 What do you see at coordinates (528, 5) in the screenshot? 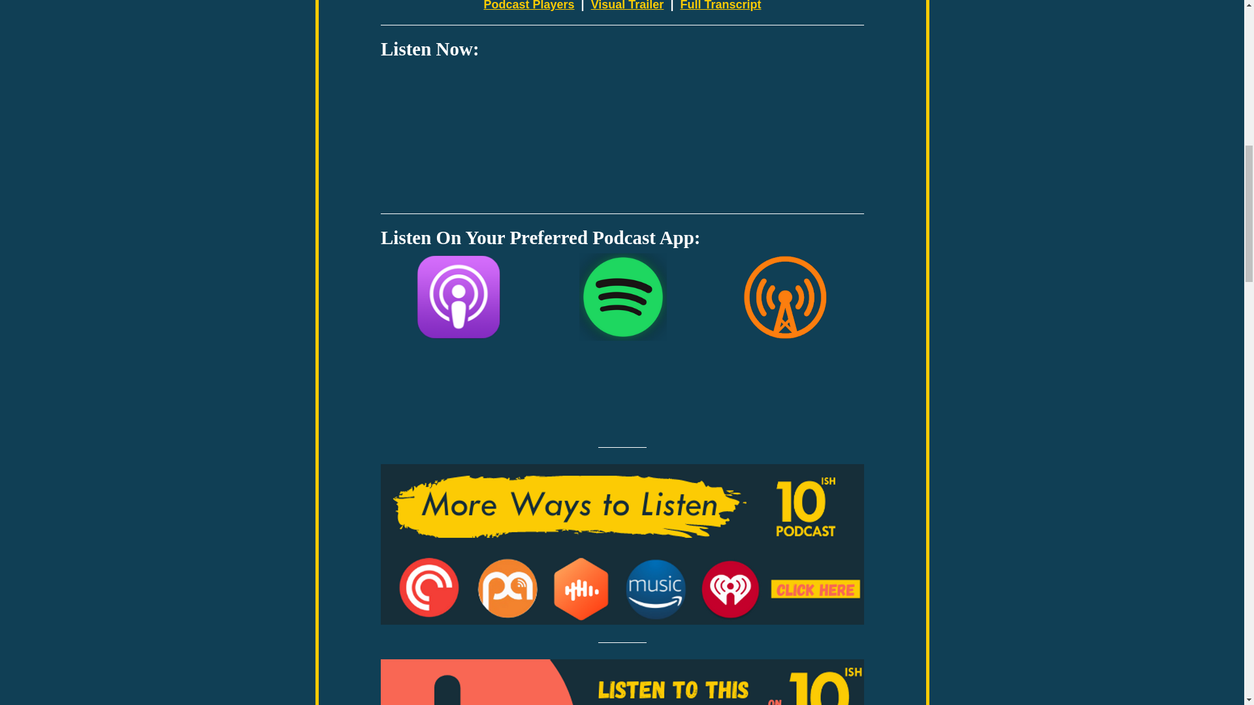
I see `Podcast Players` at bounding box center [528, 5].